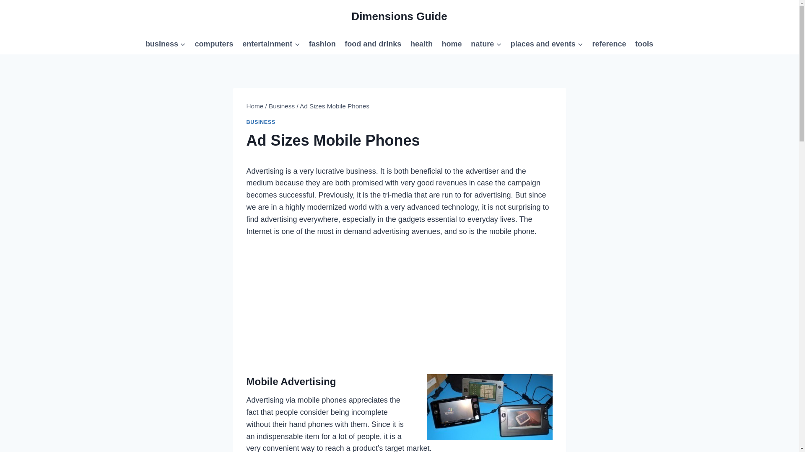 This screenshot has width=805, height=452. What do you see at coordinates (399, 303) in the screenshot?
I see `Advertisement` at bounding box center [399, 303].